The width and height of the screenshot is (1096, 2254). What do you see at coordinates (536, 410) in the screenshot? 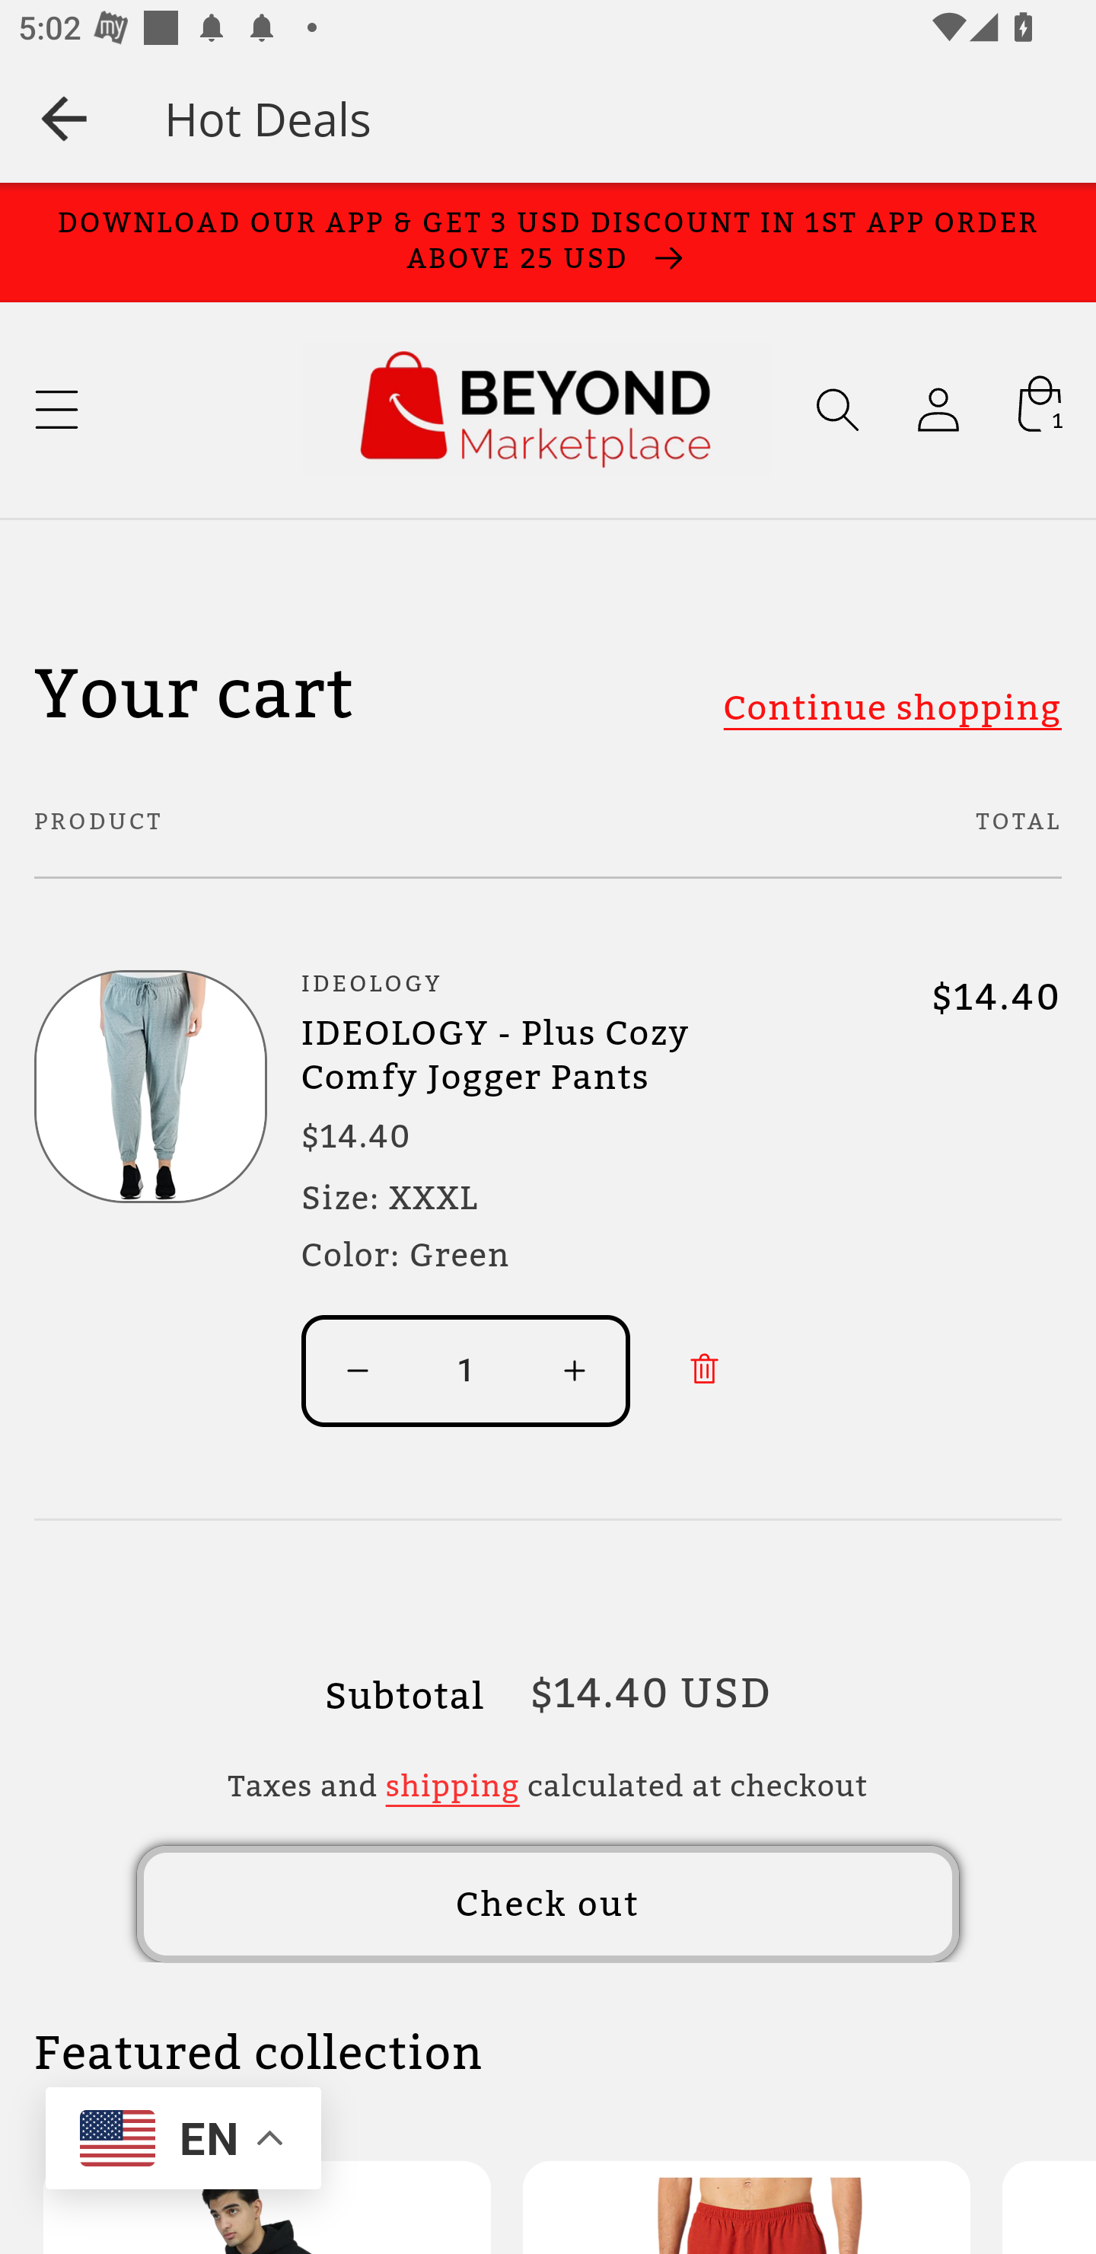
I see `Beyond Marketplace` at bounding box center [536, 410].